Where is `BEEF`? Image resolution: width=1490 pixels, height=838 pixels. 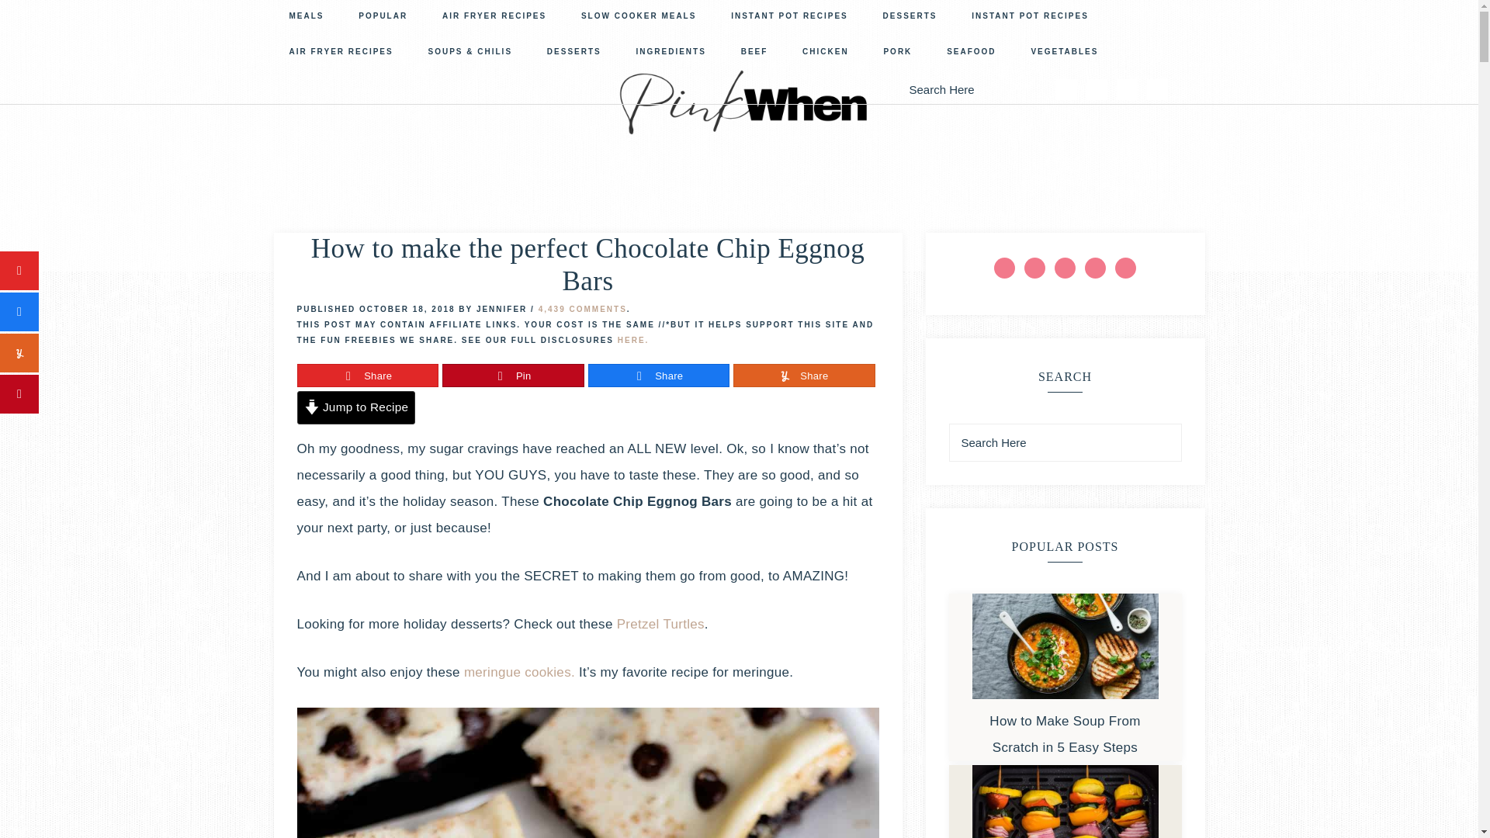
BEEF is located at coordinates (754, 53).